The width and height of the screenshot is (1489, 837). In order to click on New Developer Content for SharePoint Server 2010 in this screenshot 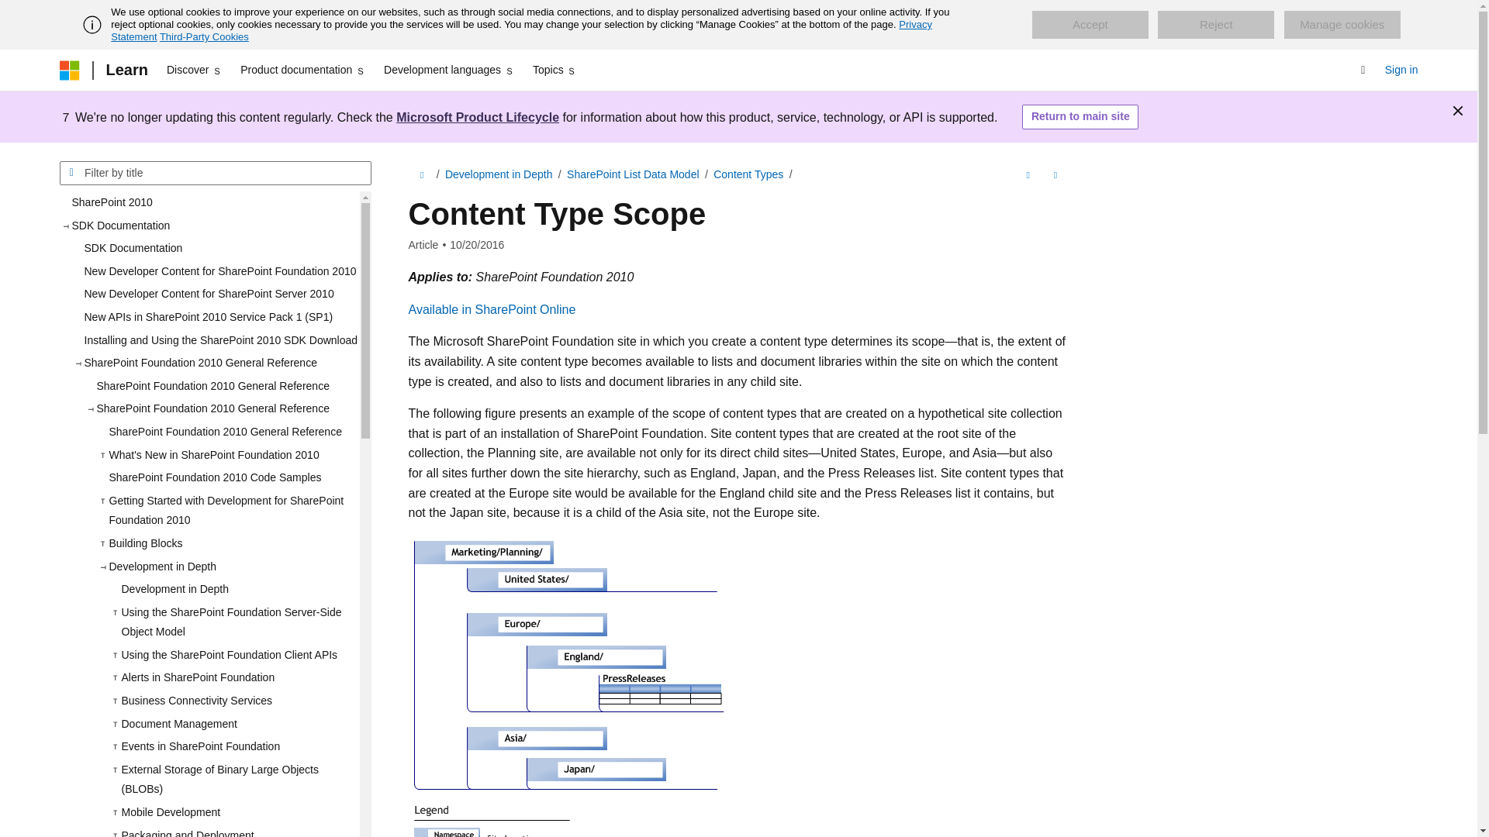, I will do `click(215, 294)`.